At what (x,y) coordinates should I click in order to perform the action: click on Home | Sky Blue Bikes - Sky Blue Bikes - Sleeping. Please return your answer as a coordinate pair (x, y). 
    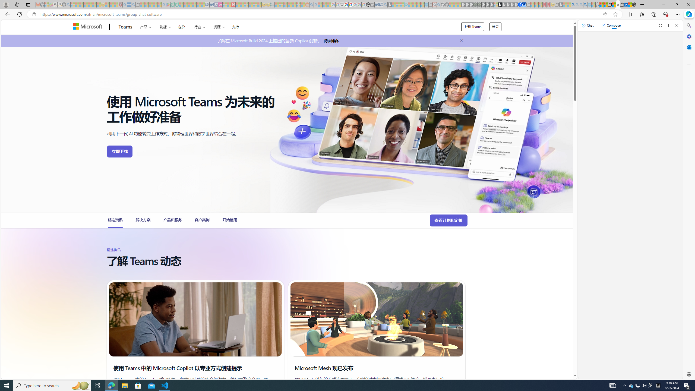
    Looking at the image, I should click on (426, 5).